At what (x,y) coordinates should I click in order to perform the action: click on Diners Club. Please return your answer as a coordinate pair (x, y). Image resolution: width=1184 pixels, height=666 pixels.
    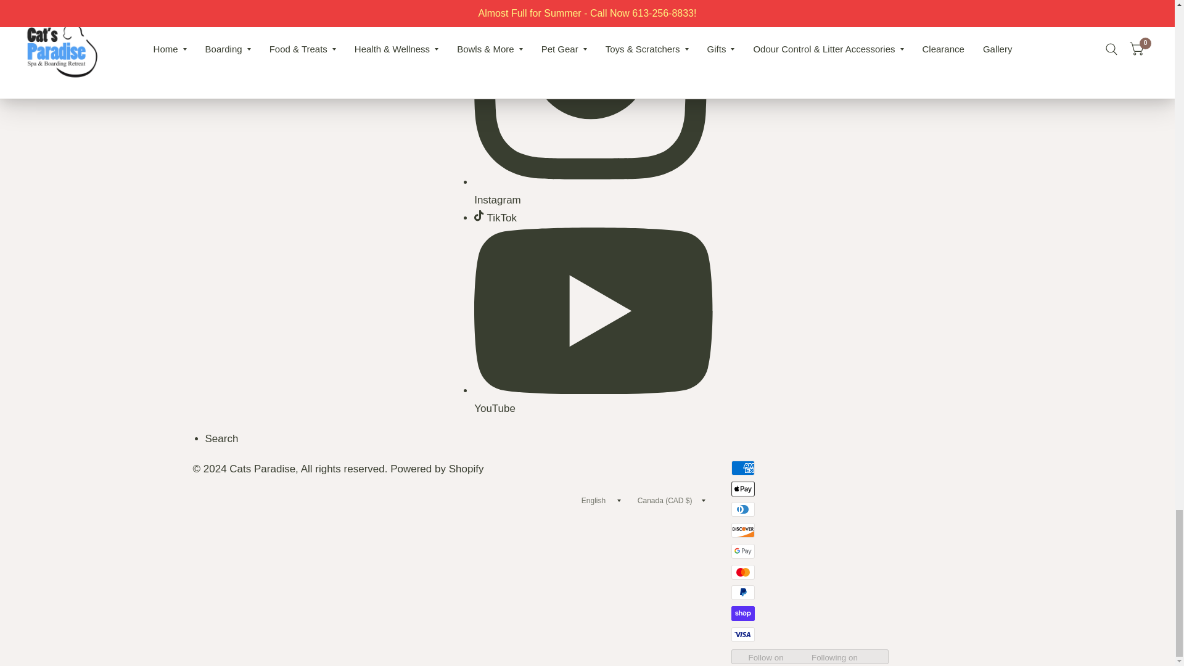
    Looking at the image, I should click on (743, 509).